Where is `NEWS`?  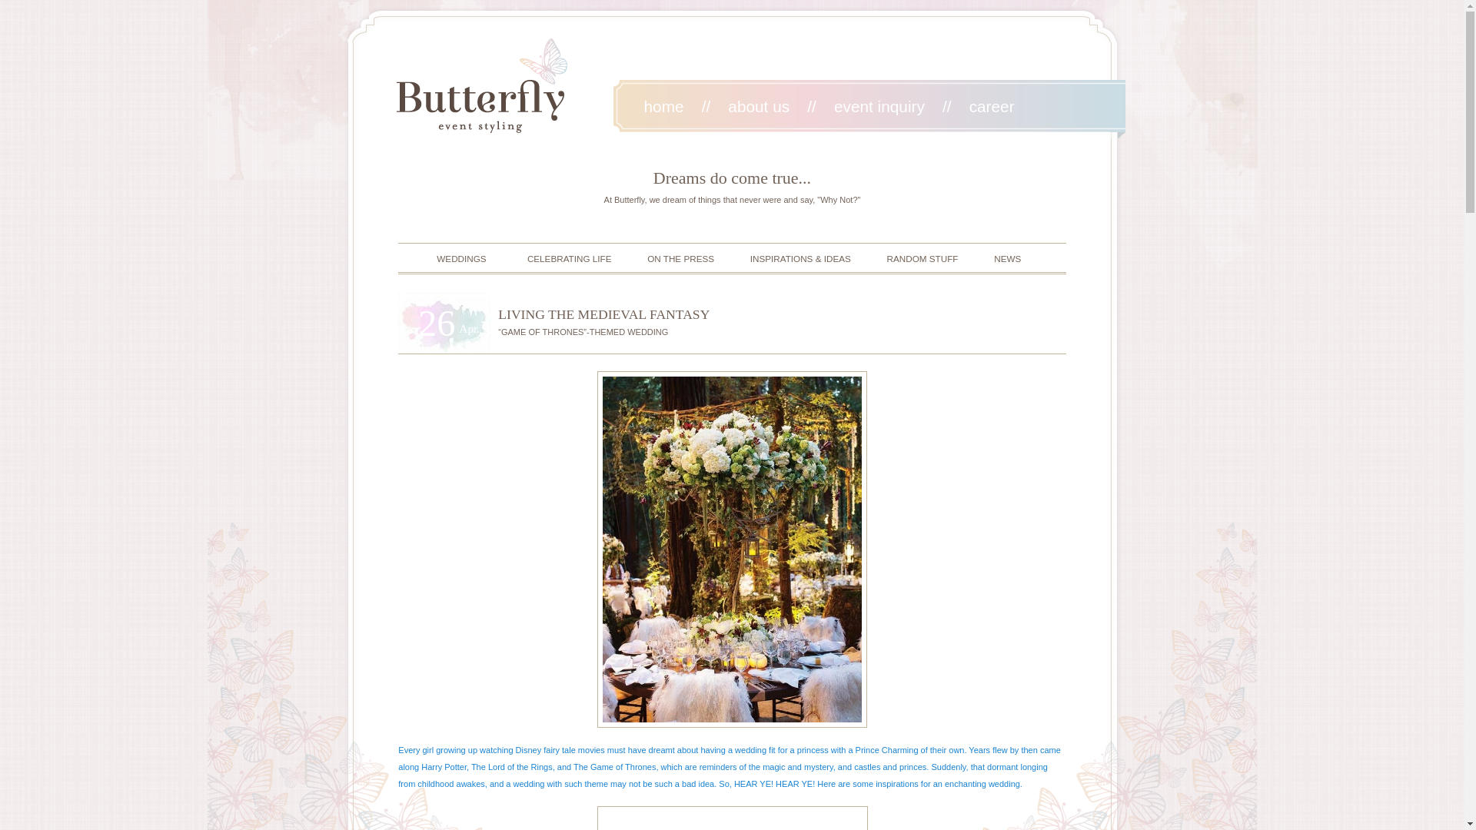 NEWS is located at coordinates (1007, 264).